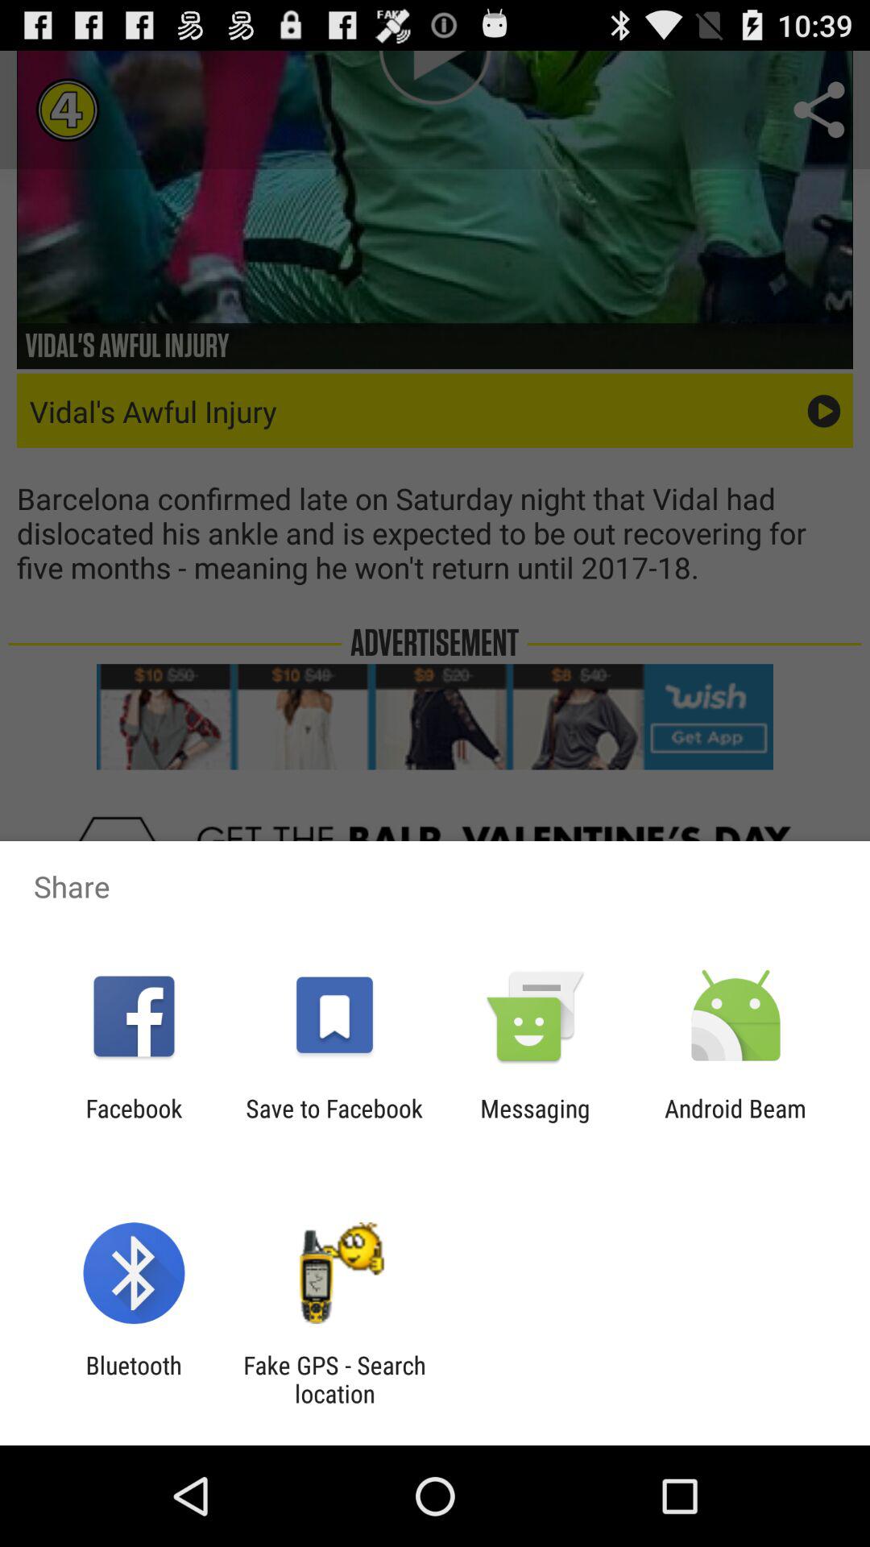 The width and height of the screenshot is (870, 1547). I want to click on press item to the right of the messaging app, so click(735, 1122).